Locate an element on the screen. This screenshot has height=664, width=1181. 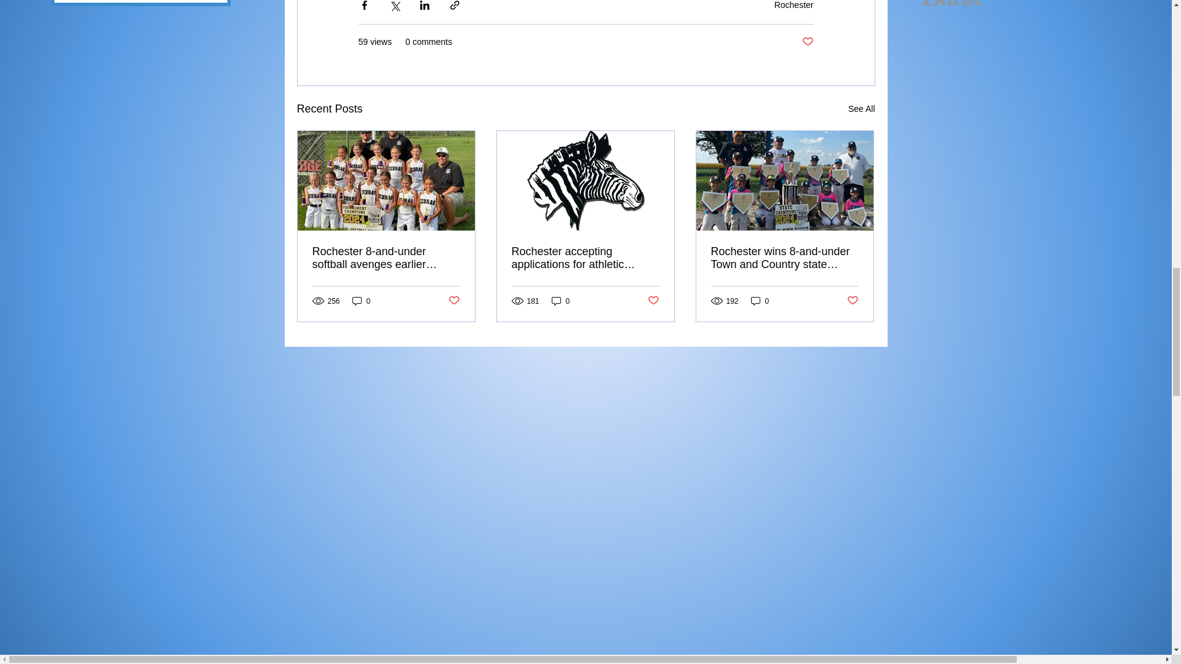
Post not marked as liked is located at coordinates (807, 42).